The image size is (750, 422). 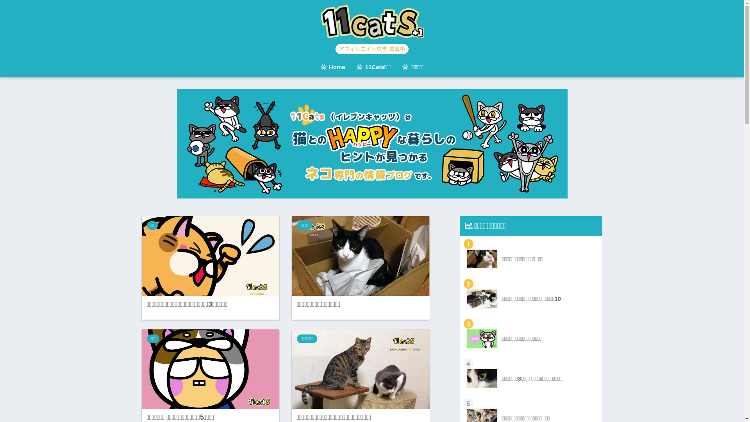 I want to click on Home, so click(x=333, y=68).